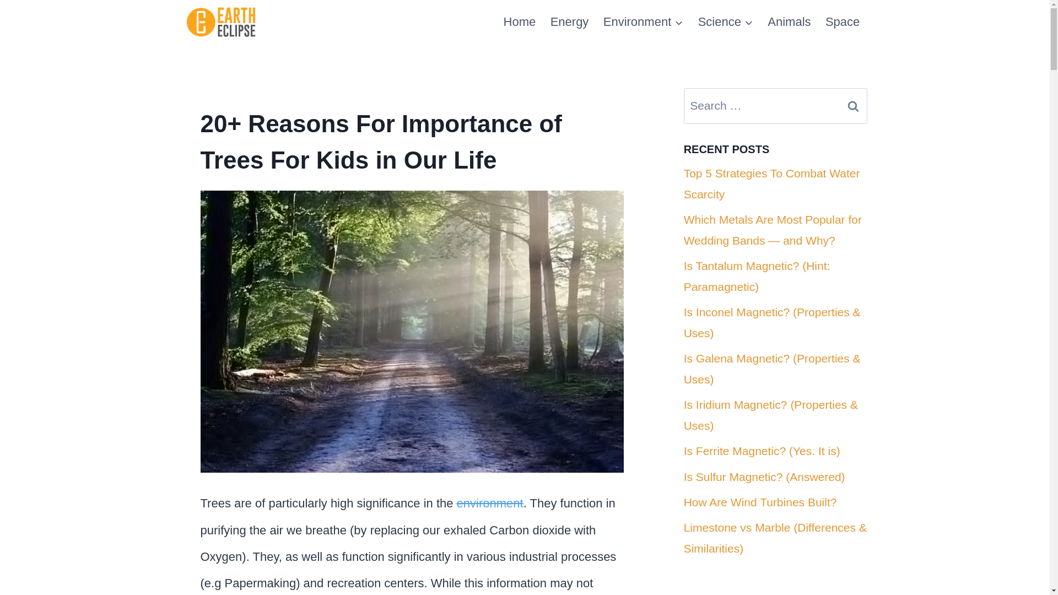 This screenshot has height=595, width=1058. What do you see at coordinates (789, 22) in the screenshot?
I see `Animals` at bounding box center [789, 22].